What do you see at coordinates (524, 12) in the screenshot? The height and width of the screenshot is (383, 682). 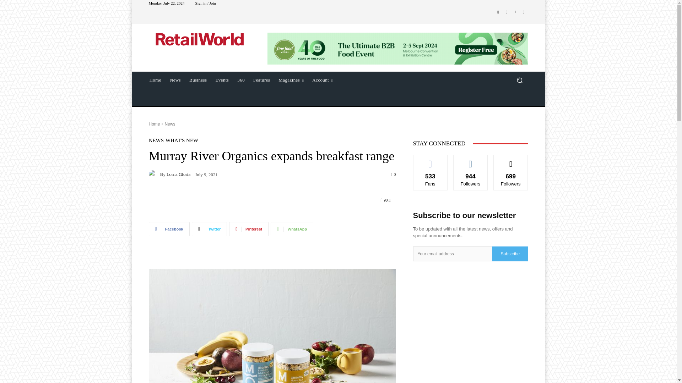 I see `Twitter` at bounding box center [524, 12].